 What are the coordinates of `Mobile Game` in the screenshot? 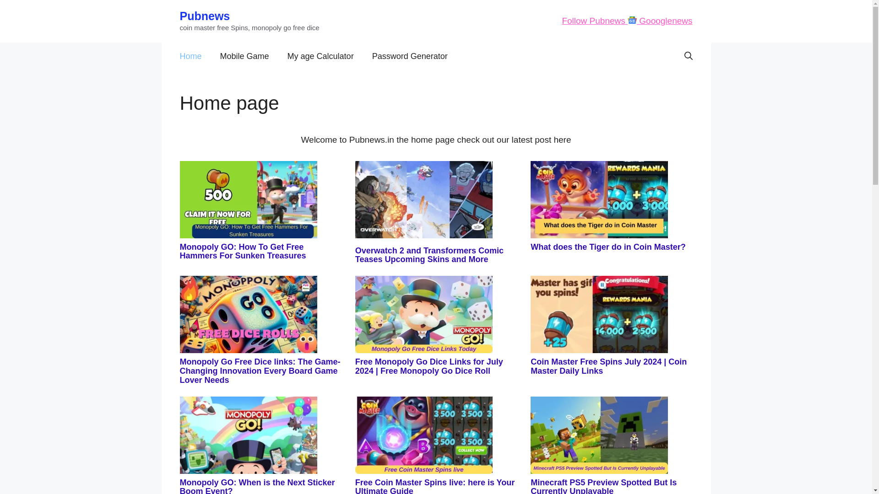 It's located at (244, 56).